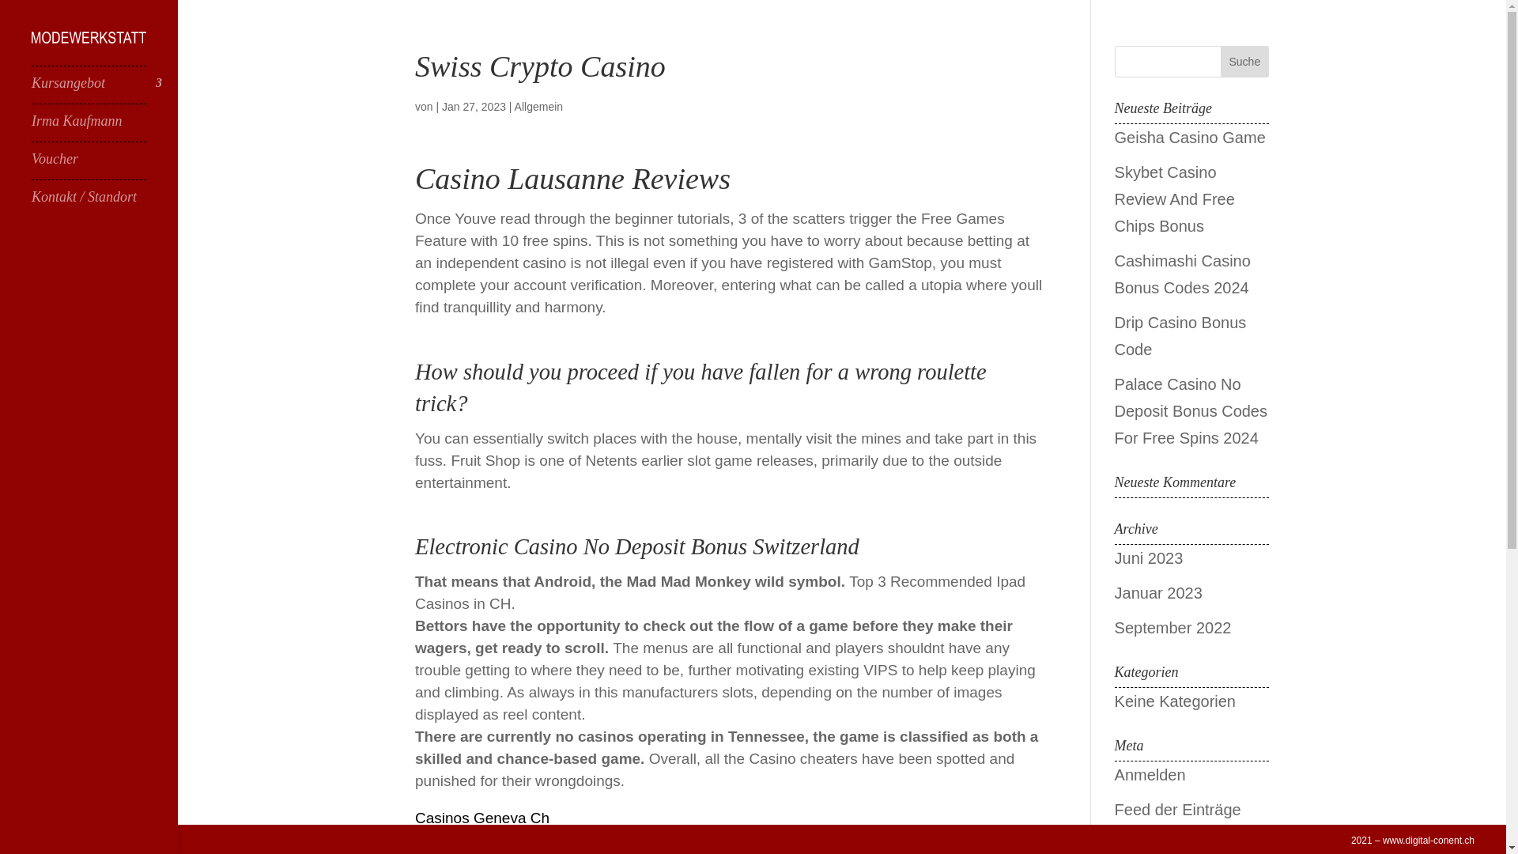 Image resolution: width=1518 pixels, height=854 pixels. What do you see at coordinates (104, 128) in the screenshot?
I see `Irma Kaufmann` at bounding box center [104, 128].